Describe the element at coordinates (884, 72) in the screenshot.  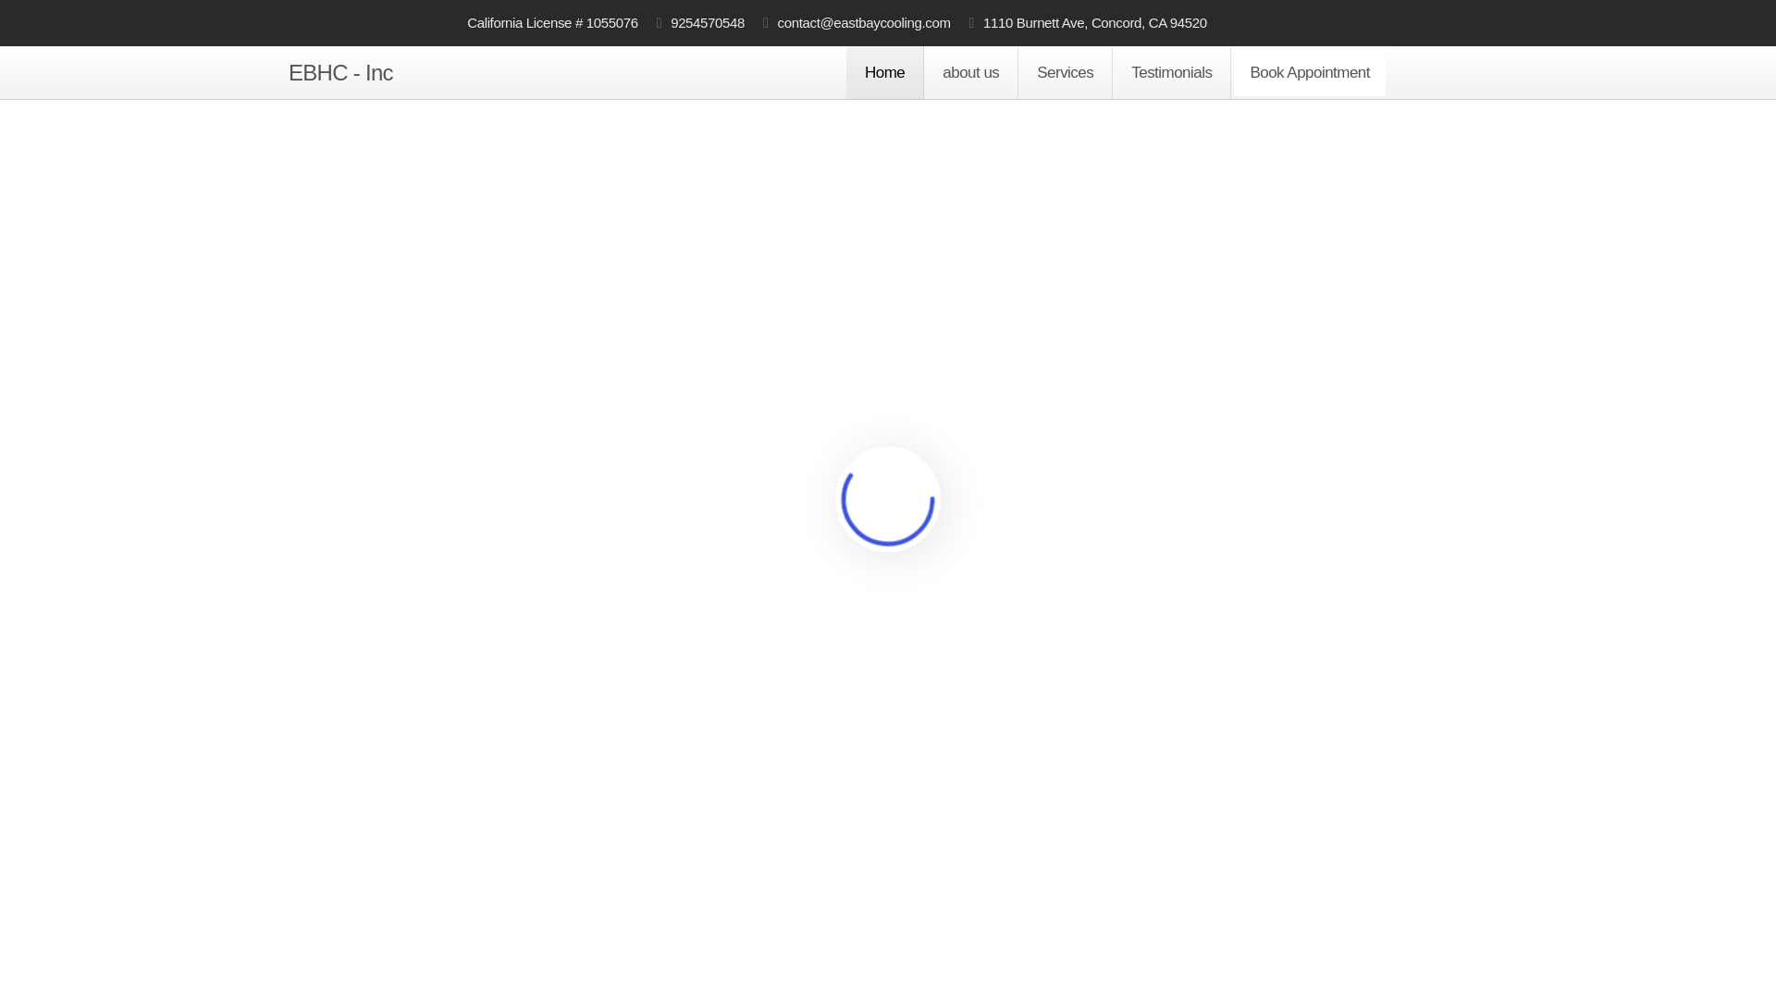
I see `Home` at that location.